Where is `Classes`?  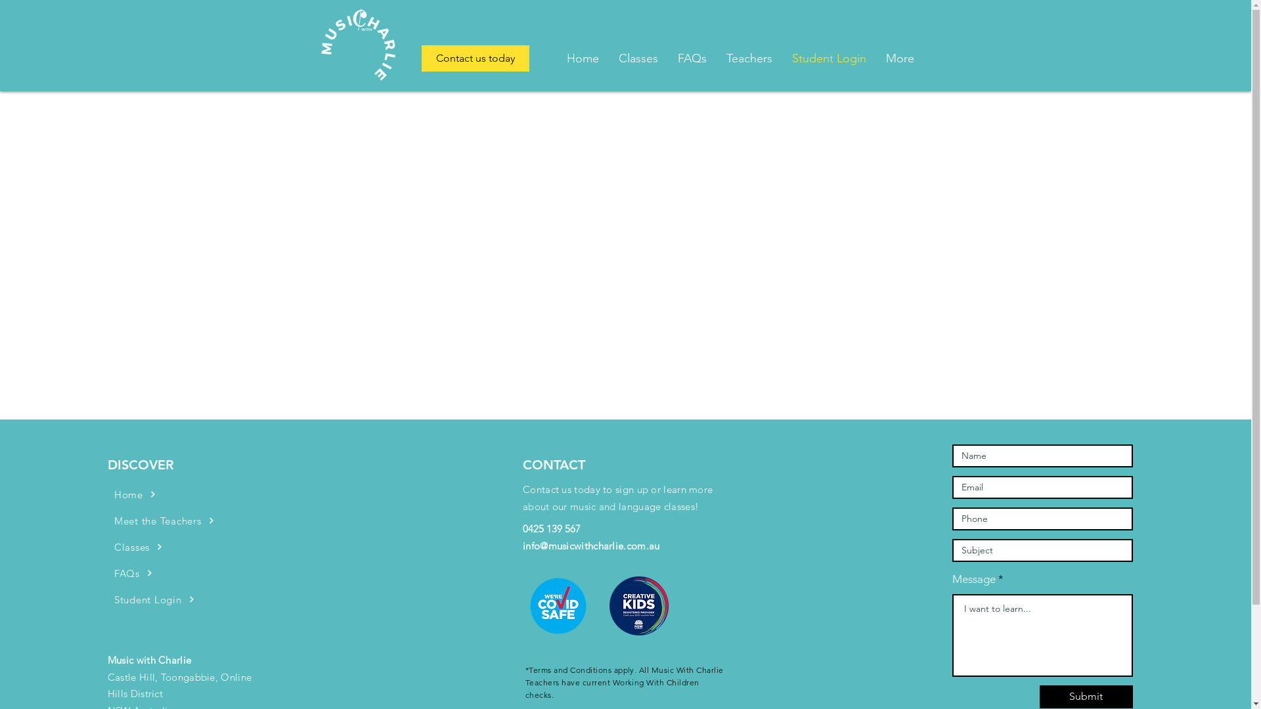
Classes is located at coordinates (638, 58).